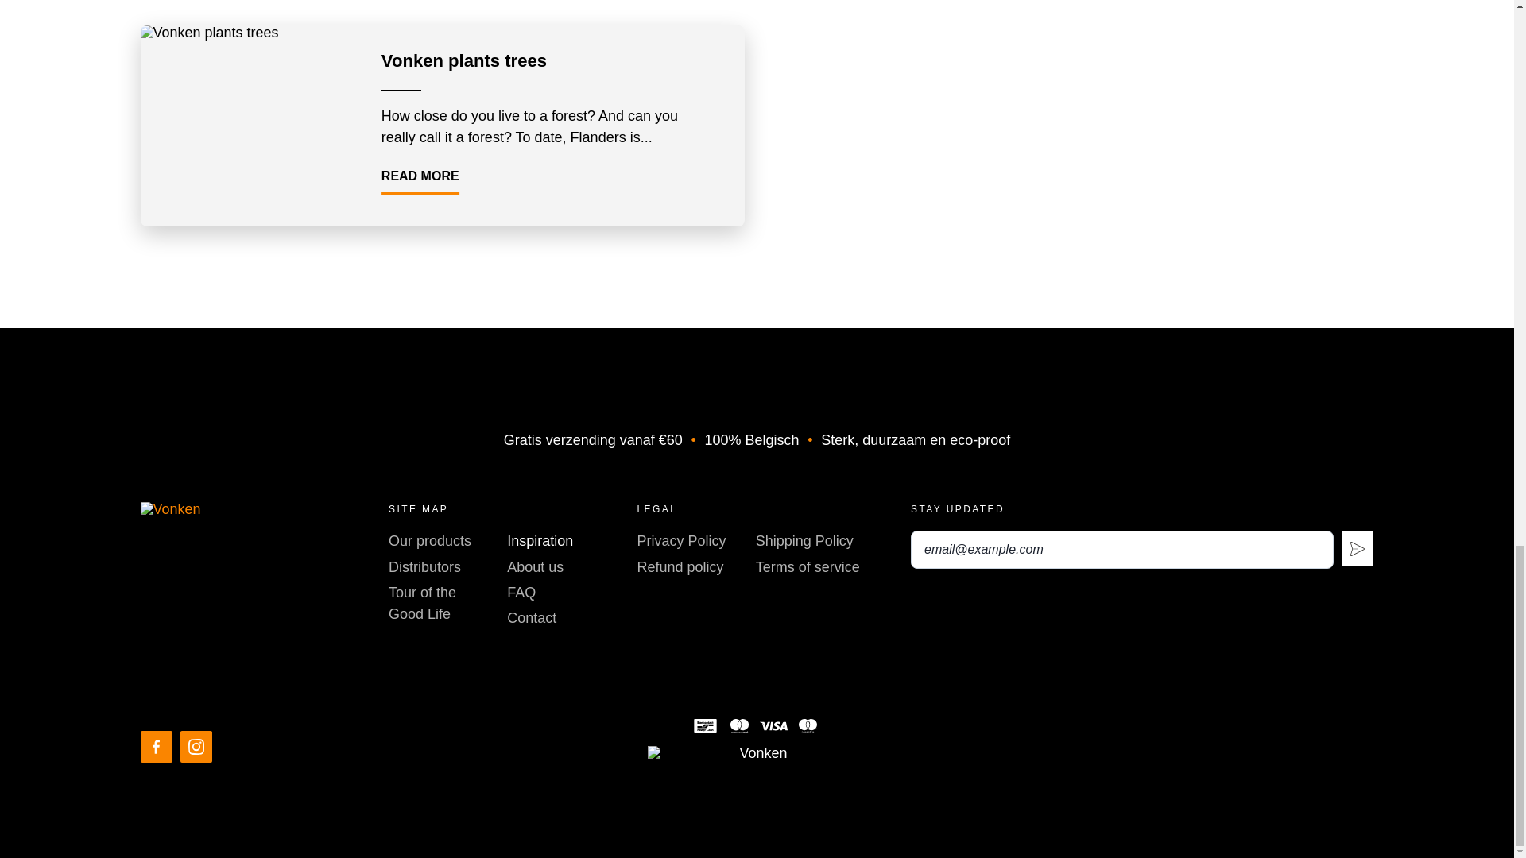 This screenshot has height=858, width=1526. I want to click on bancontact, so click(704, 726).